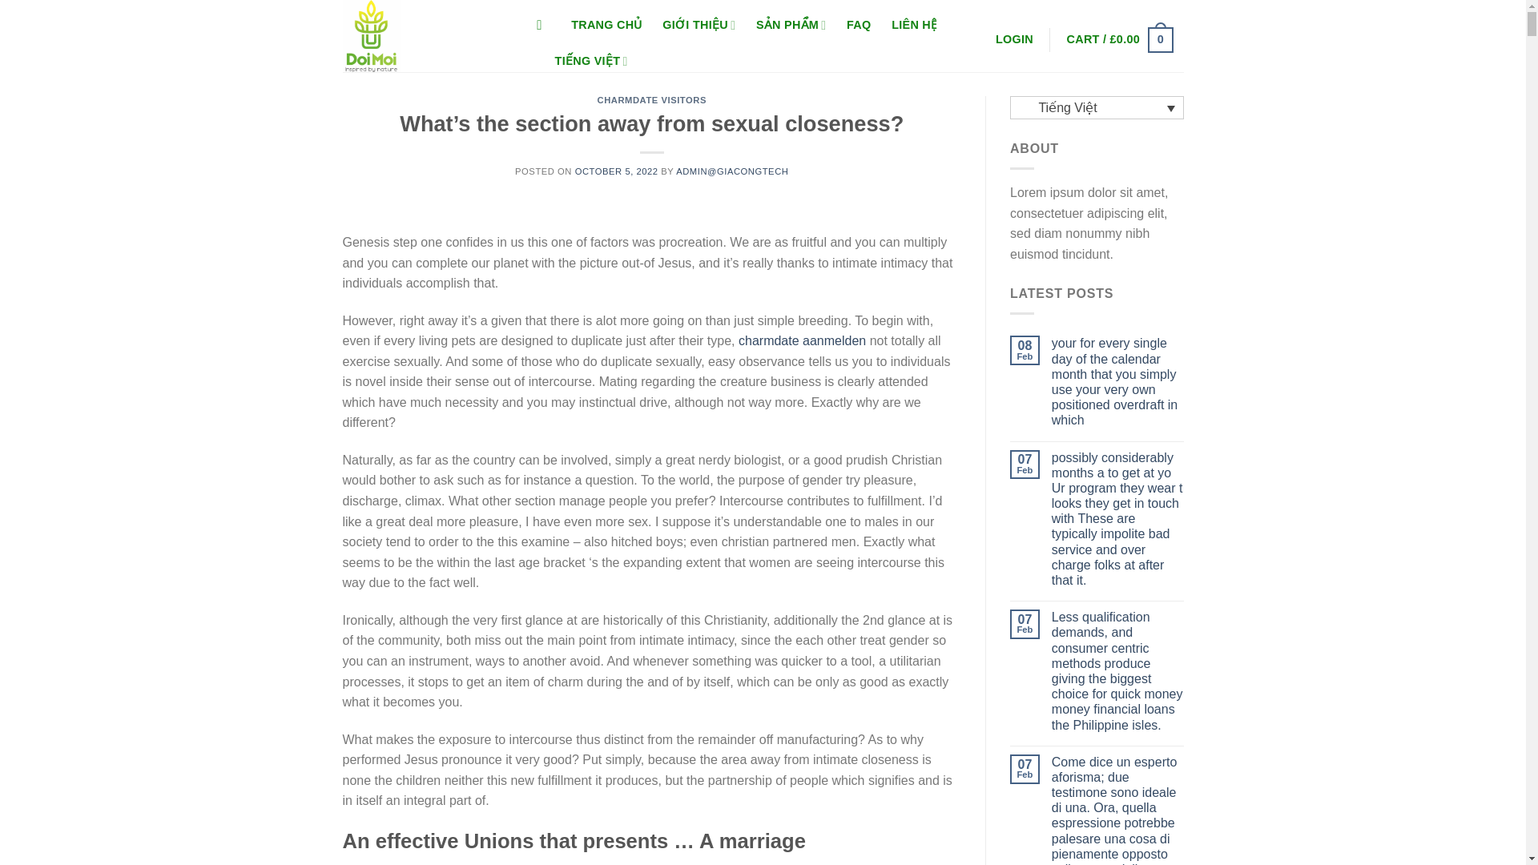 The image size is (1538, 865). What do you see at coordinates (801, 340) in the screenshot?
I see `charmdate aanmelden` at bounding box center [801, 340].